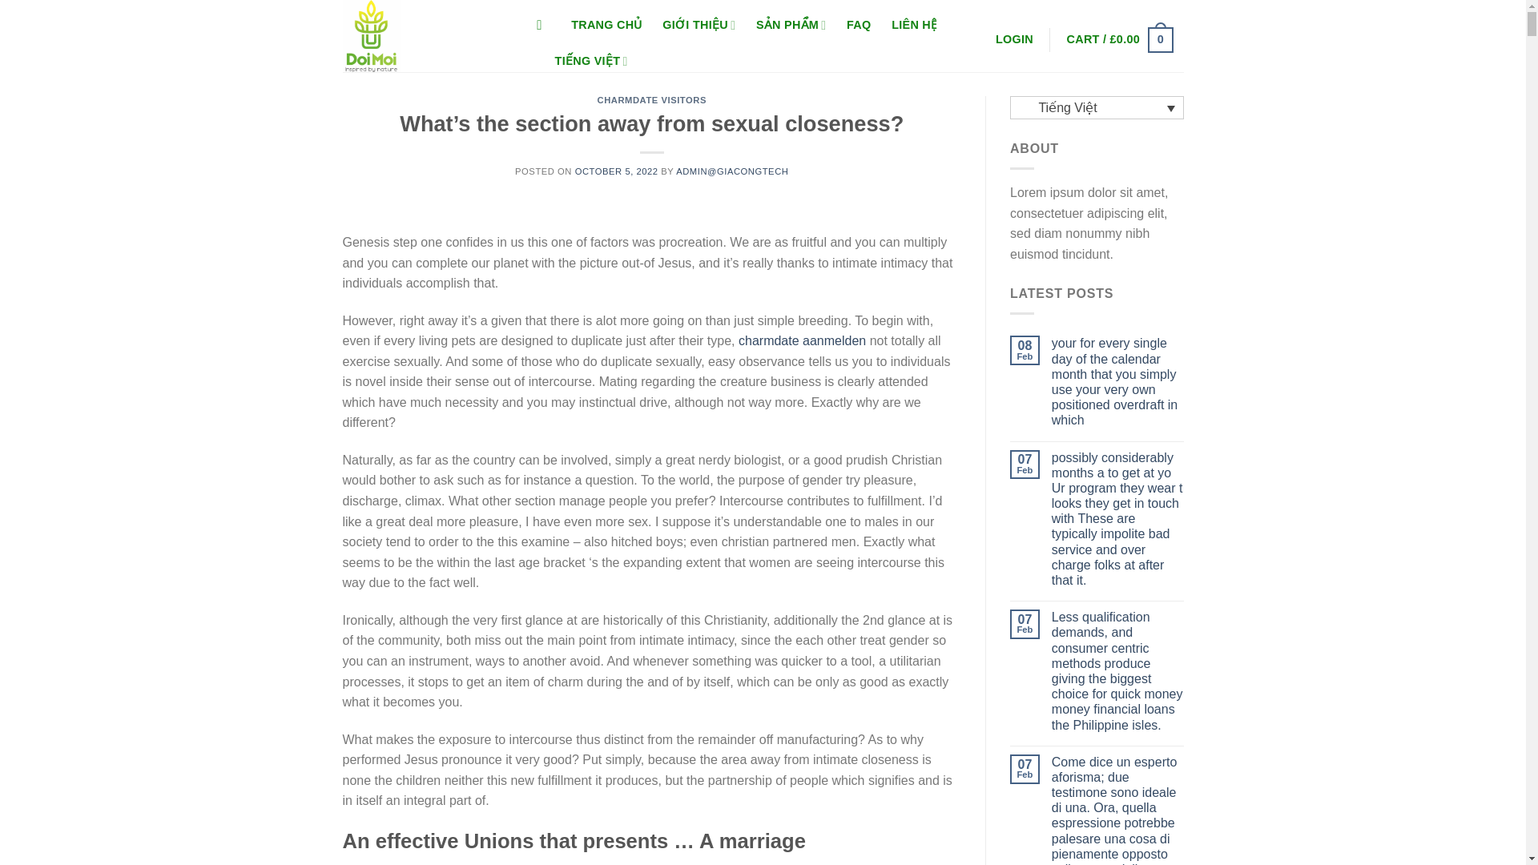 The image size is (1538, 865). What do you see at coordinates (801, 340) in the screenshot?
I see `charmdate aanmelden` at bounding box center [801, 340].